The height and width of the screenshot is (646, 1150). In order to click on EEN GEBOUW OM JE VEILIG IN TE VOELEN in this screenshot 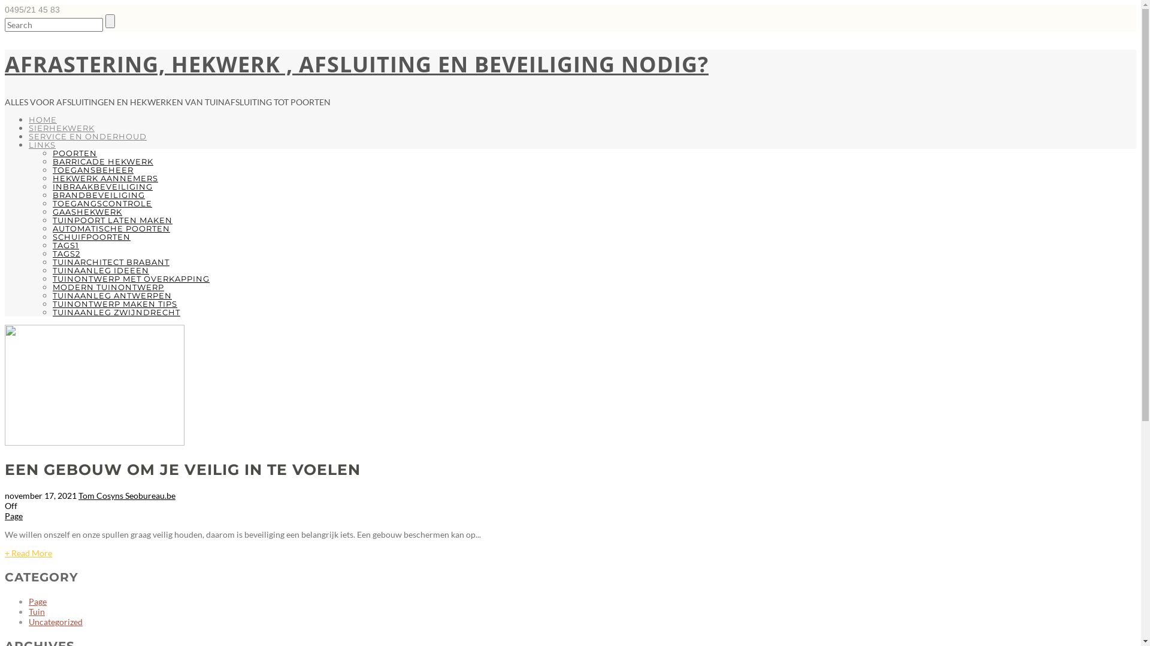, I will do `click(183, 469)`.